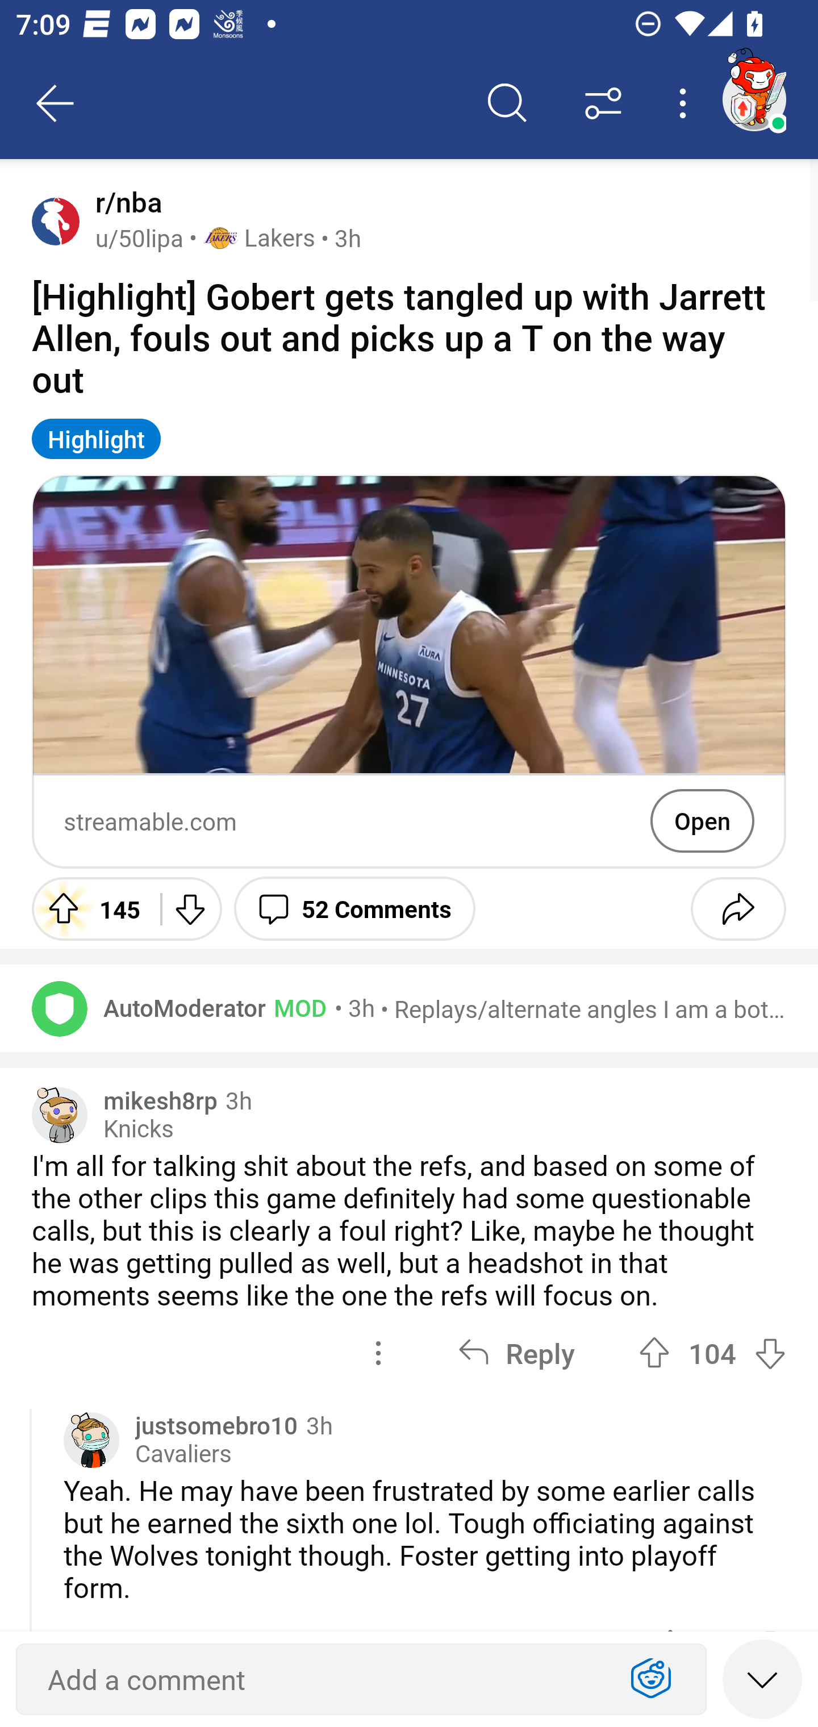  Describe the element at coordinates (651, 1679) in the screenshot. I see `Show Expressions` at that location.